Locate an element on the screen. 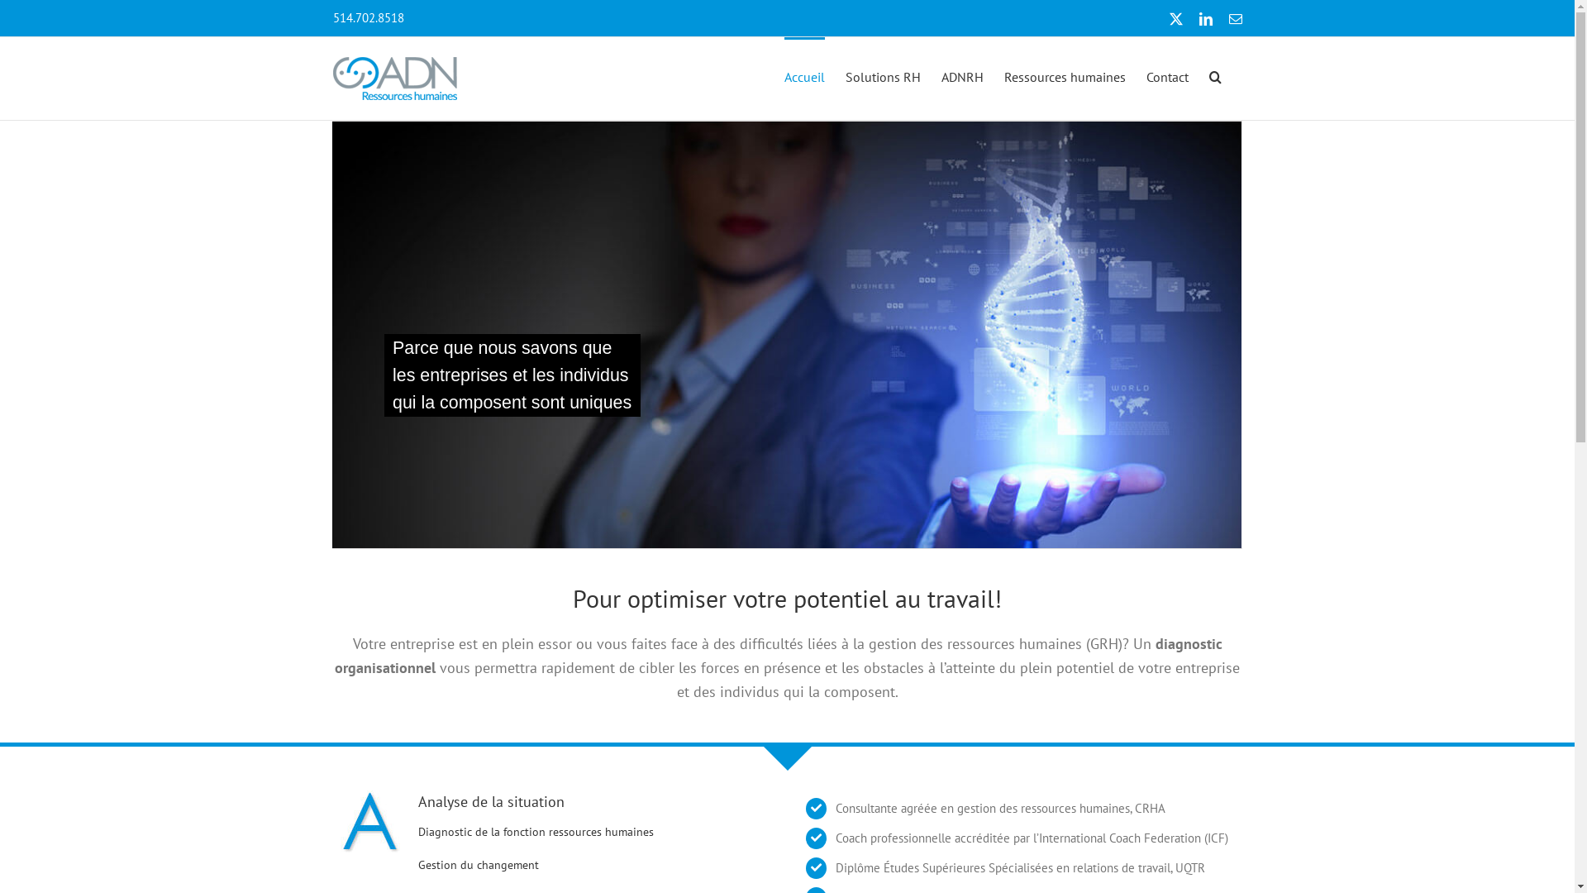  Gestion du changement is located at coordinates (479, 865).